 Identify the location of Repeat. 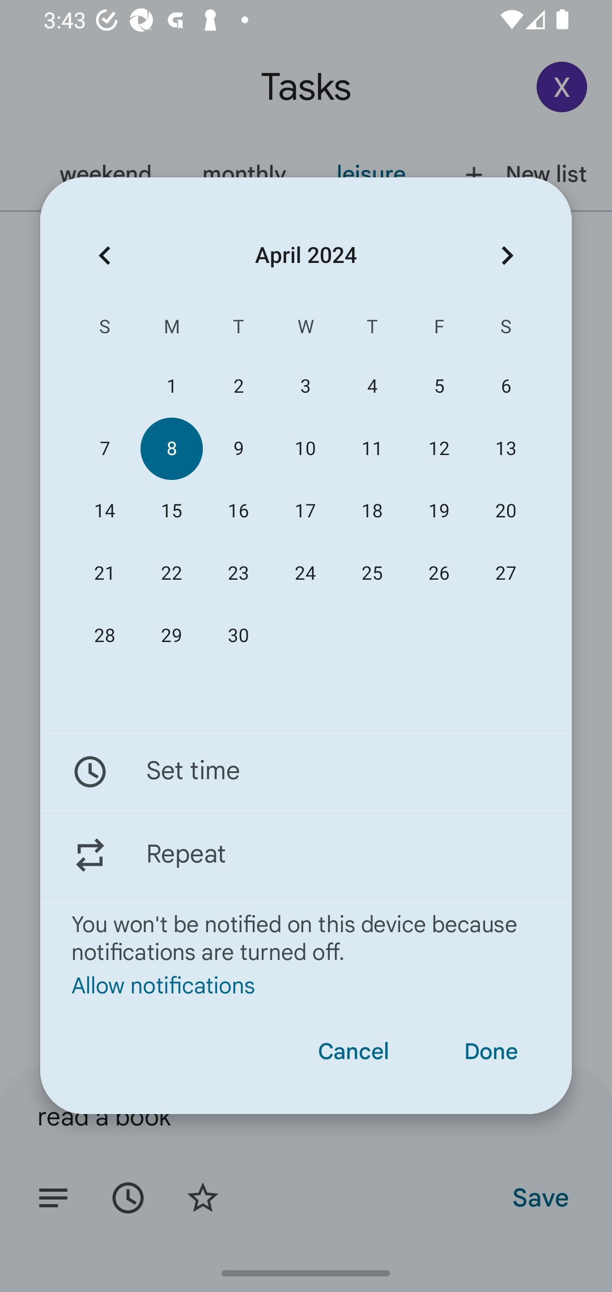
(306, 855).